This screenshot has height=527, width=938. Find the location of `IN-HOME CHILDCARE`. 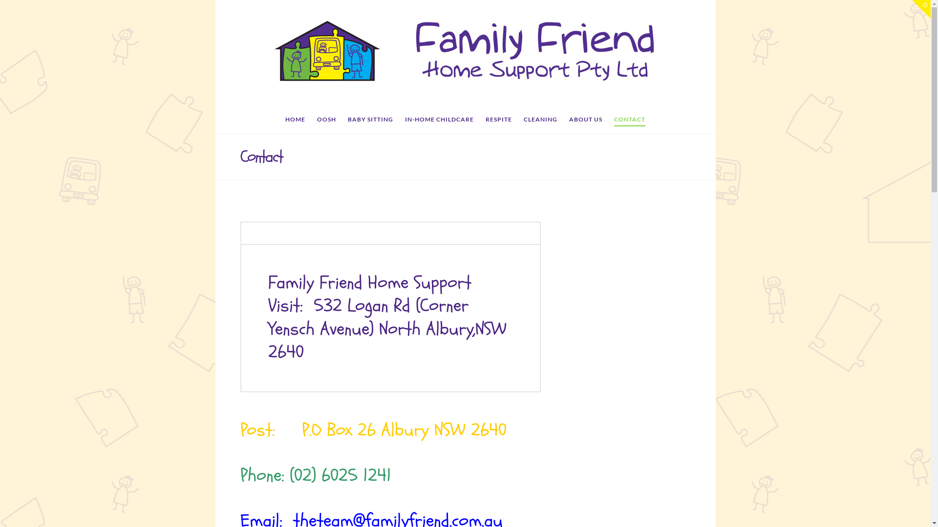

IN-HOME CHILDCARE is located at coordinates (440, 122).